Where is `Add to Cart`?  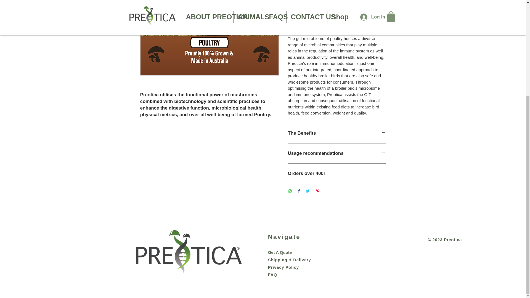 Add to Cart is located at coordinates (337, 6).